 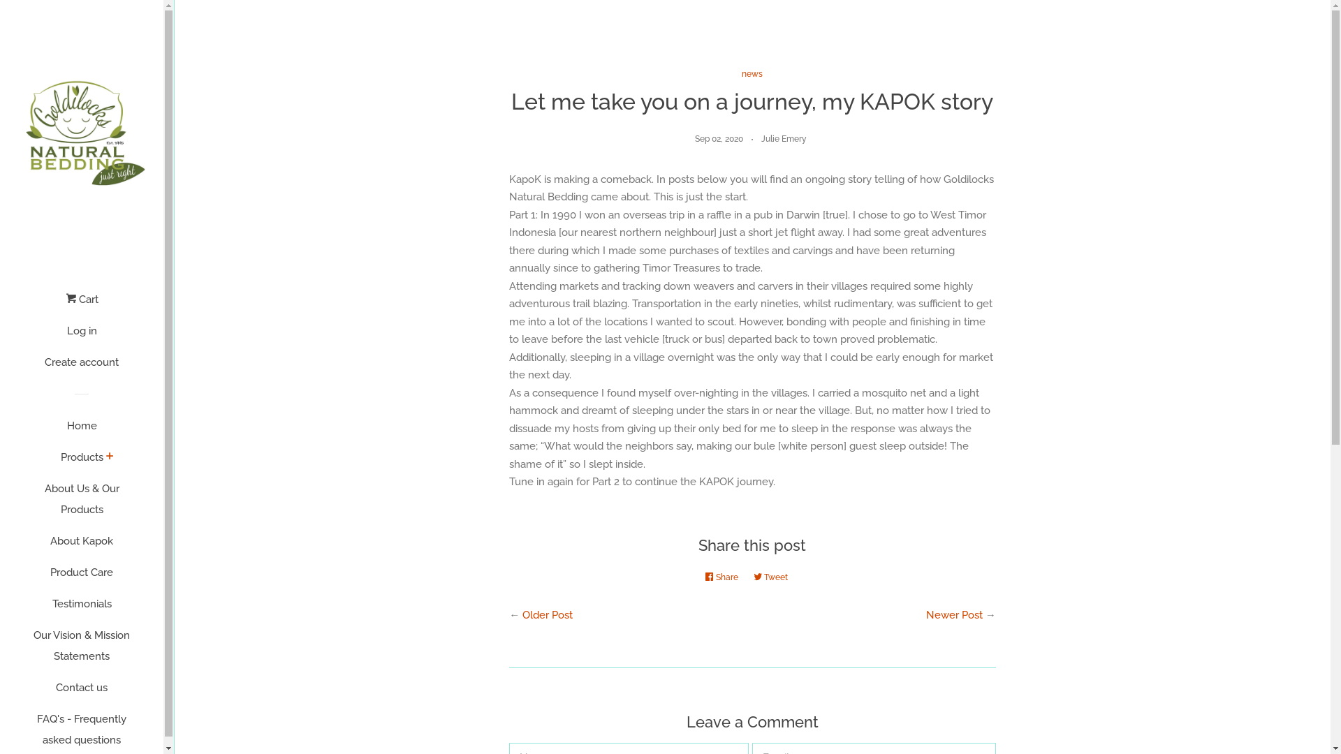 What do you see at coordinates (82, 609) in the screenshot?
I see `Testimonials` at bounding box center [82, 609].